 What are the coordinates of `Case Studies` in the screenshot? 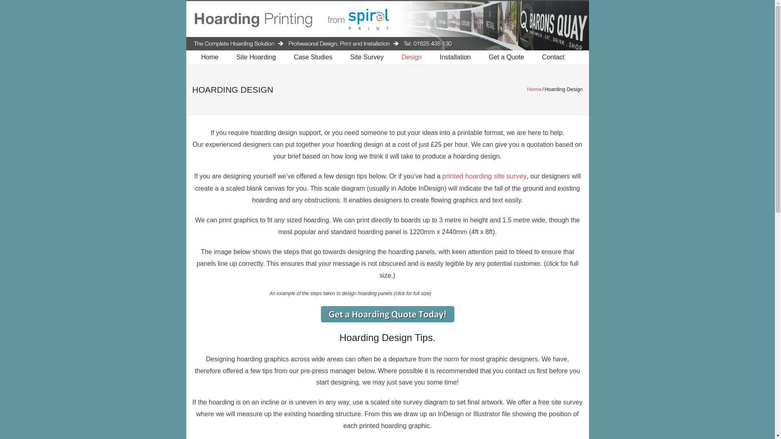 It's located at (313, 57).